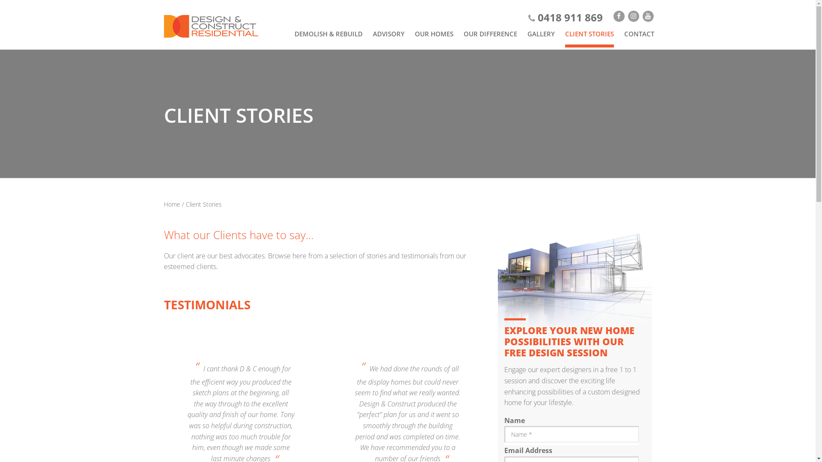  Describe the element at coordinates (648, 16) in the screenshot. I see `youtube` at that location.